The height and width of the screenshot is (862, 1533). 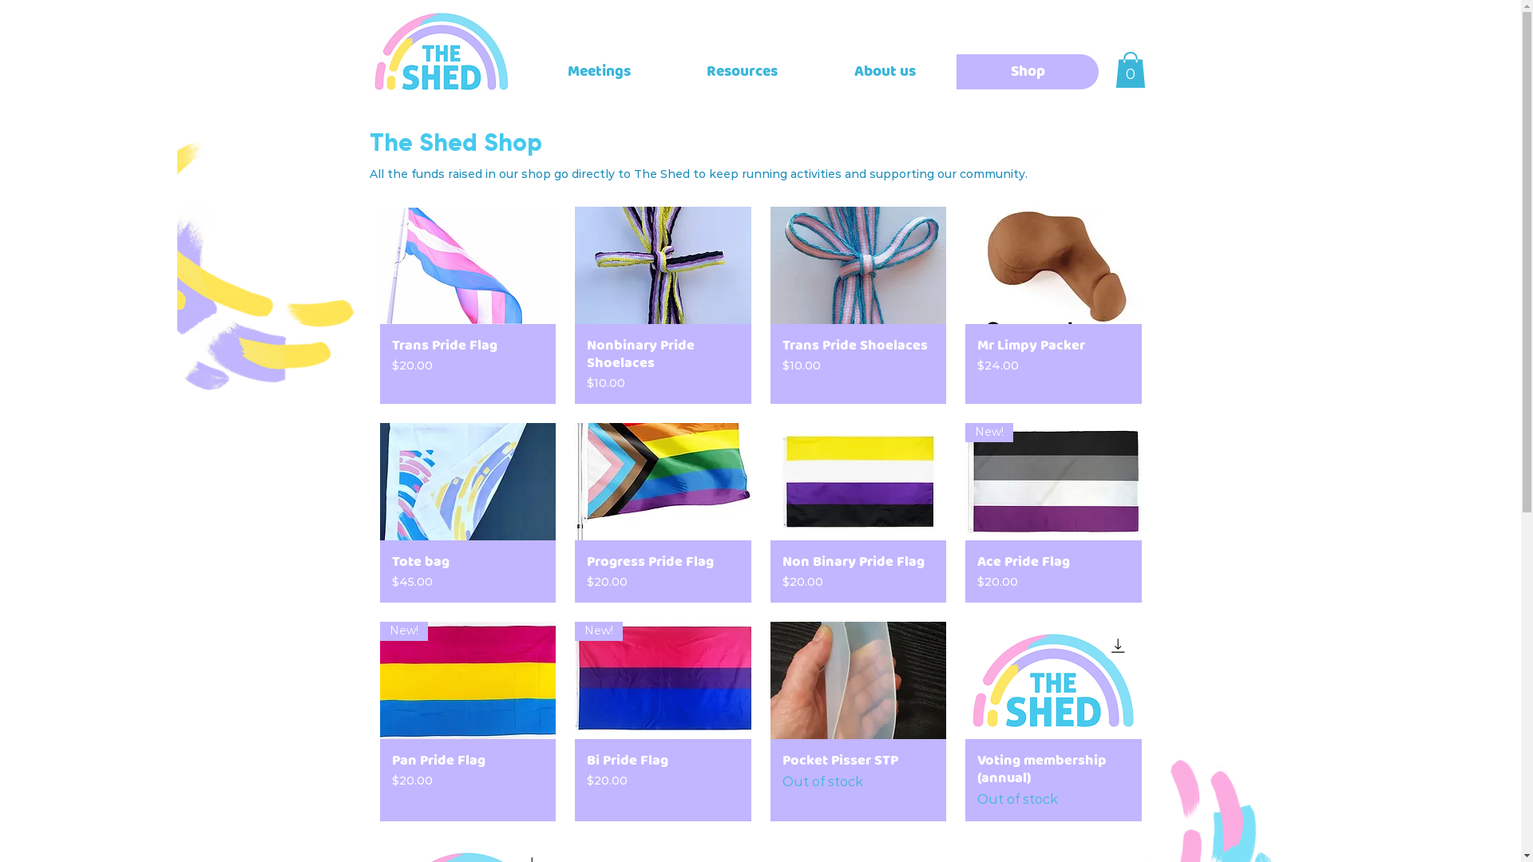 What do you see at coordinates (663, 680) in the screenshot?
I see `New!` at bounding box center [663, 680].